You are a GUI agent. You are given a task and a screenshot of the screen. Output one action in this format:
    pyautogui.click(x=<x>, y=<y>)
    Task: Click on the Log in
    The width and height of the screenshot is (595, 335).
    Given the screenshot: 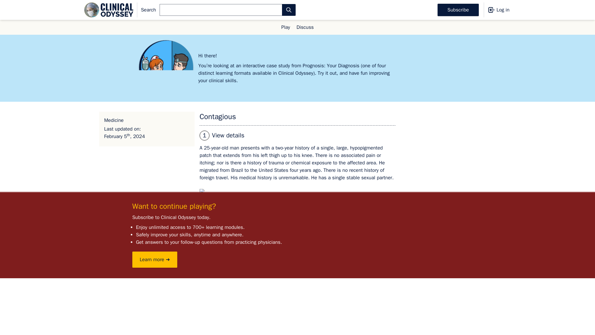 What is the action you would take?
    pyautogui.click(x=496, y=10)
    